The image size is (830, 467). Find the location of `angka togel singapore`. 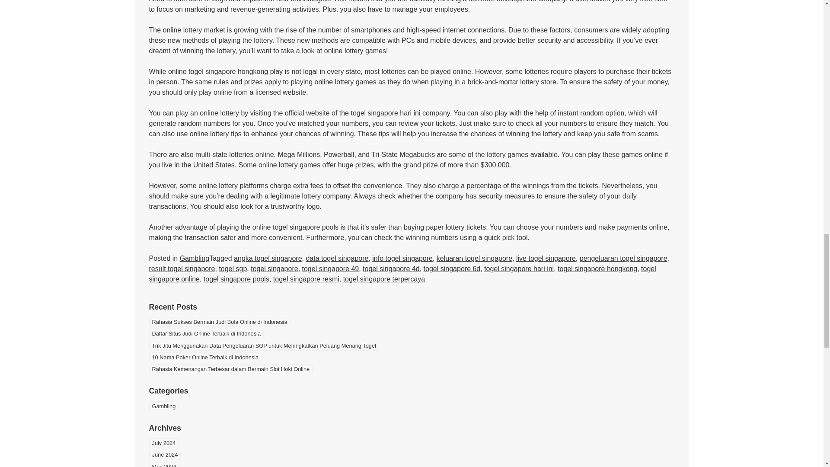

angka togel singapore is located at coordinates (268, 258).